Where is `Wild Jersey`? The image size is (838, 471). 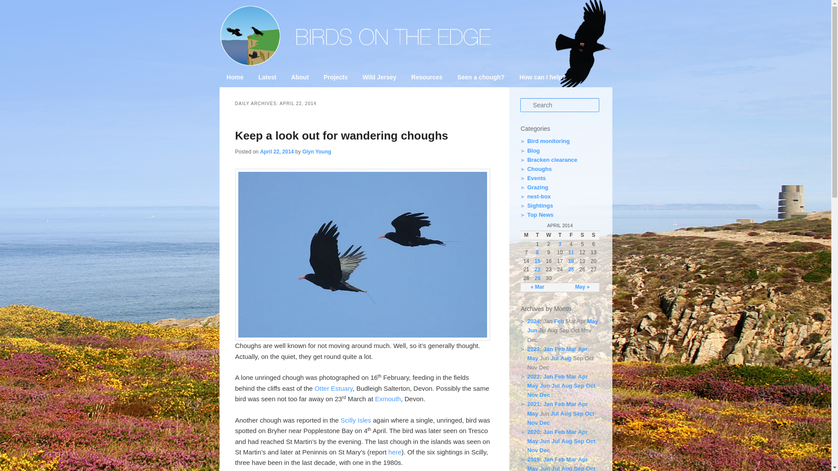
Wild Jersey is located at coordinates (380, 77).